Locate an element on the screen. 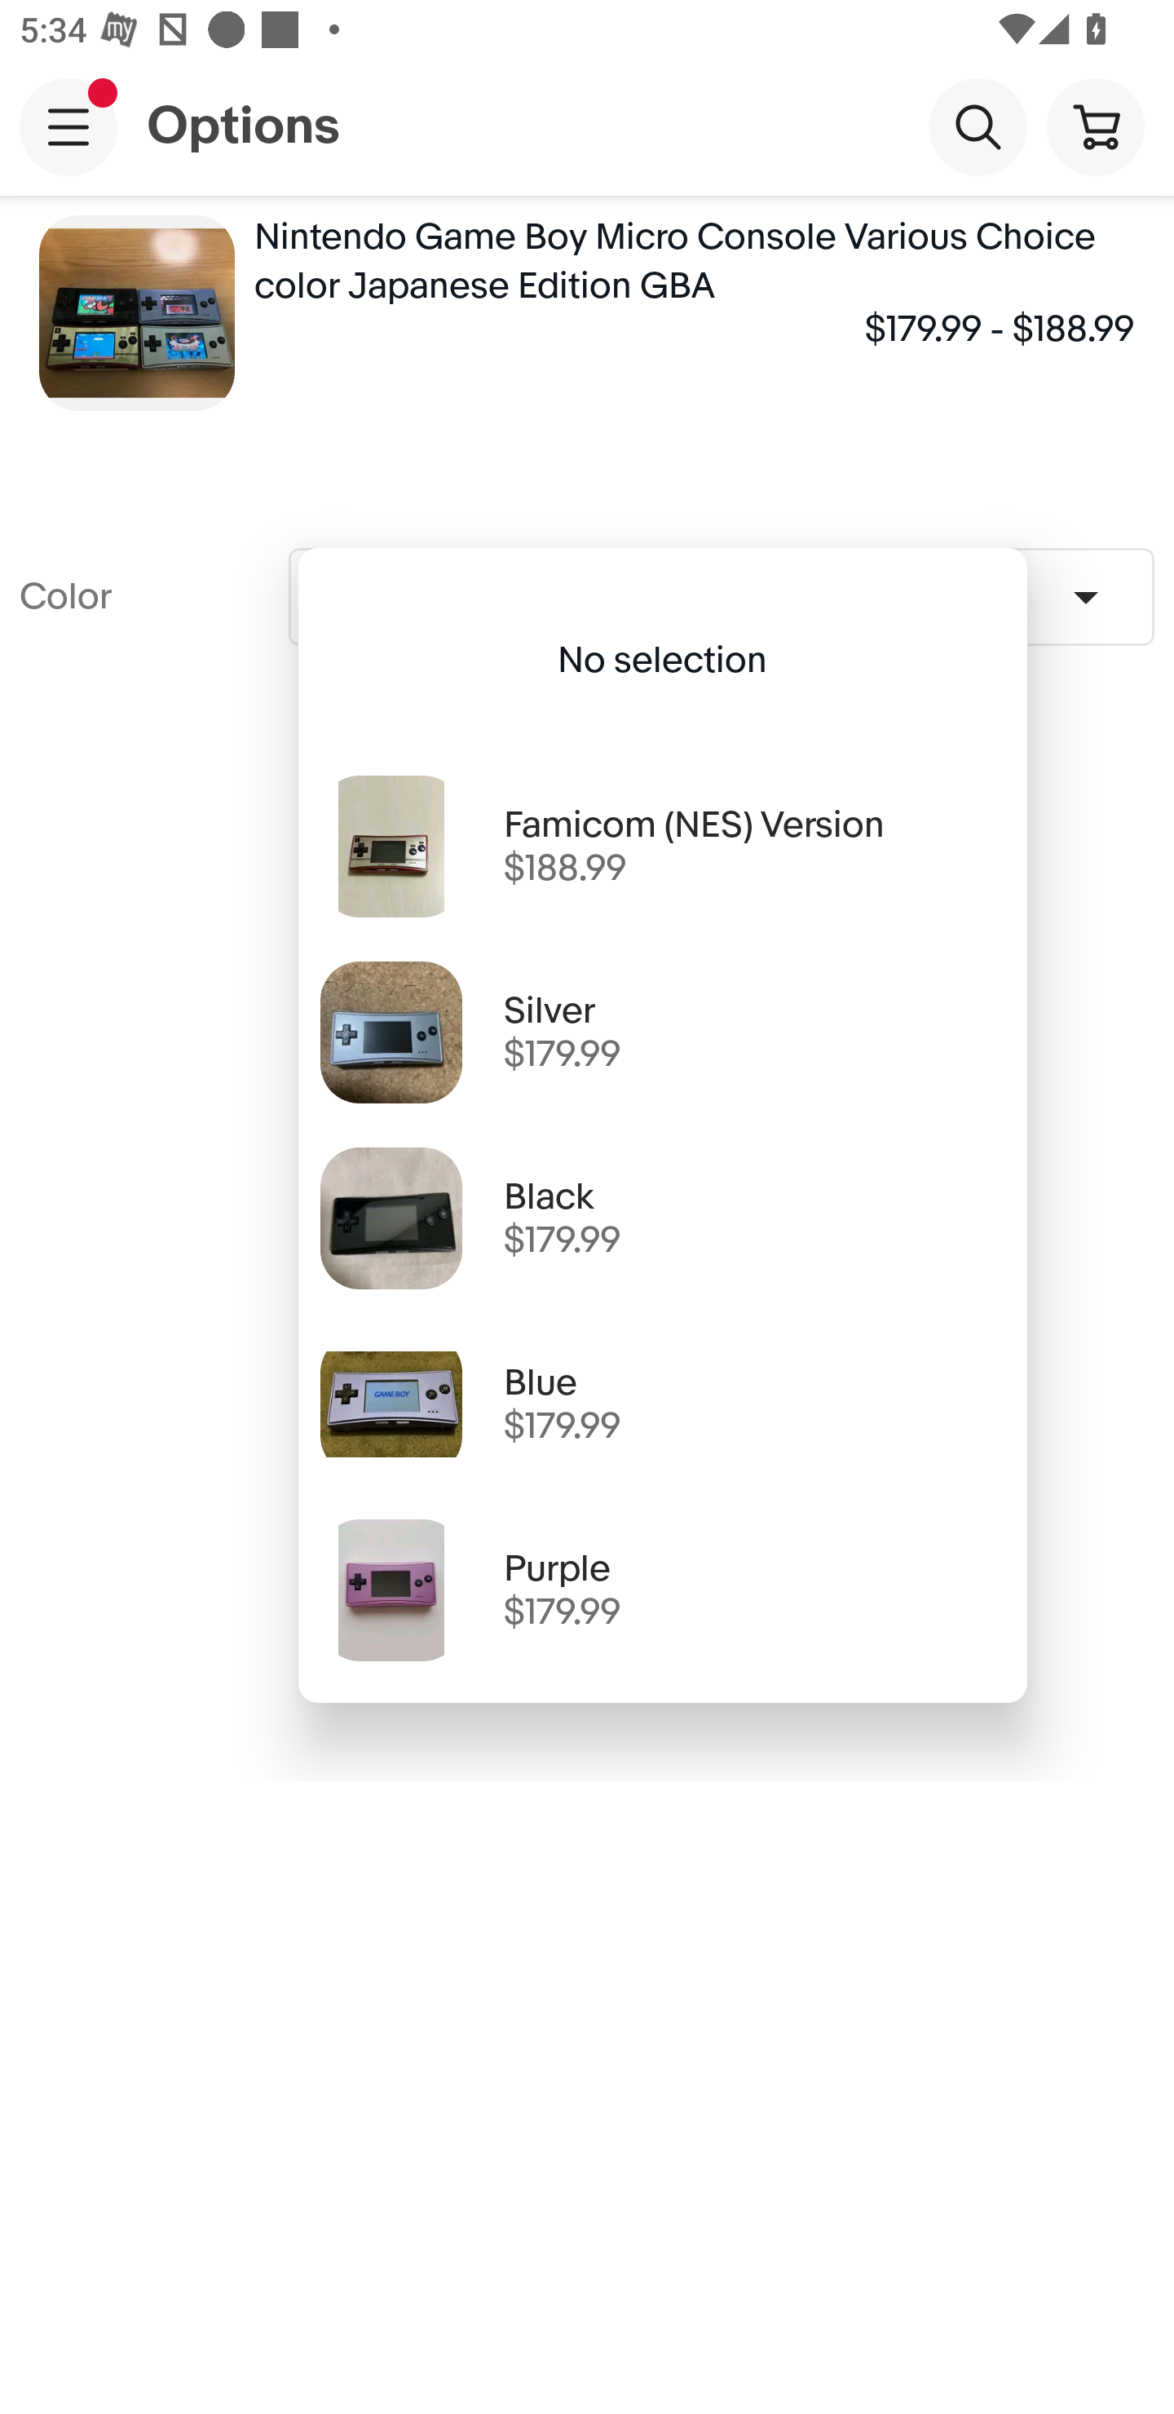  Blue $179.99 $179.99 is located at coordinates (662, 1404).